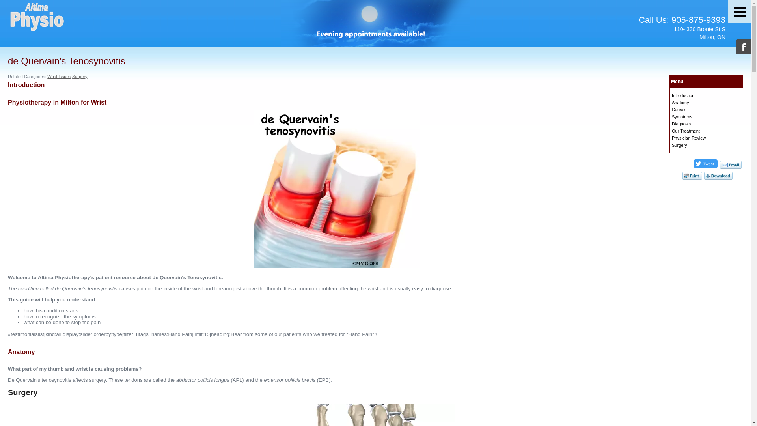  Describe the element at coordinates (80, 77) in the screenshot. I see `Surgery` at that location.